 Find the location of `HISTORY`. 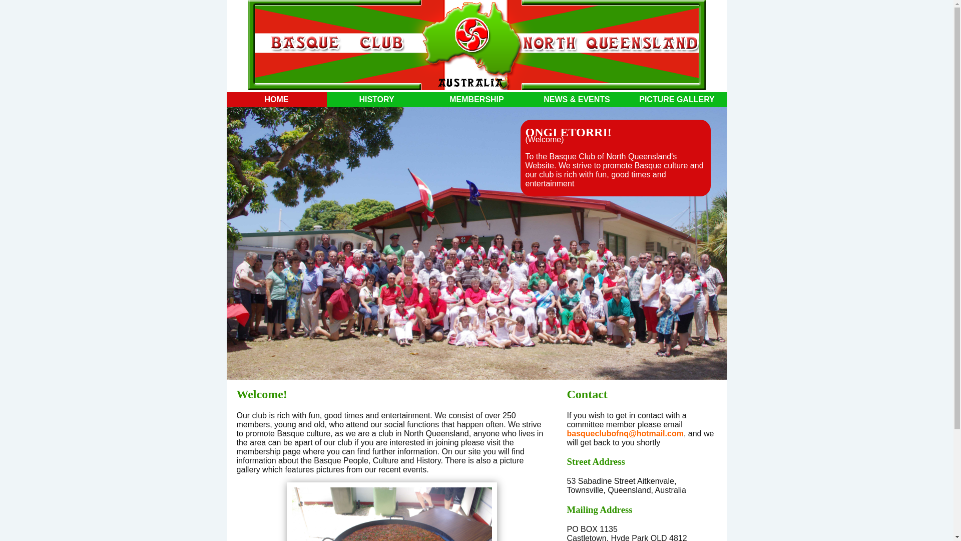

HISTORY is located at coordinates (376, 100).